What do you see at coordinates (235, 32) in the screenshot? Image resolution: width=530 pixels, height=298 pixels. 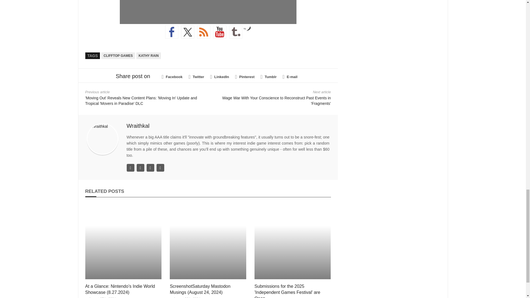 I see `Wraithkal: The Indie Gaming Corner on Tumblr` at bounding box center [235, 32].